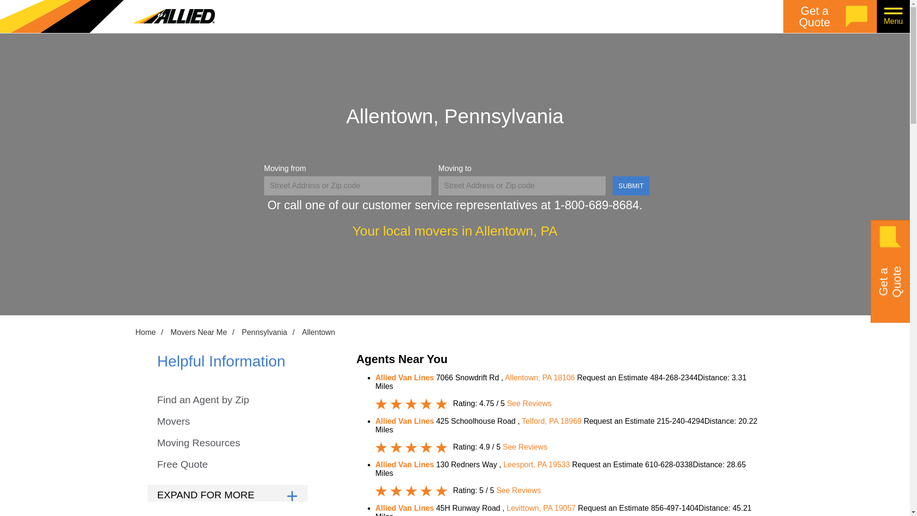  I want to click on Allentown, PA 18106, so click(541, 377).